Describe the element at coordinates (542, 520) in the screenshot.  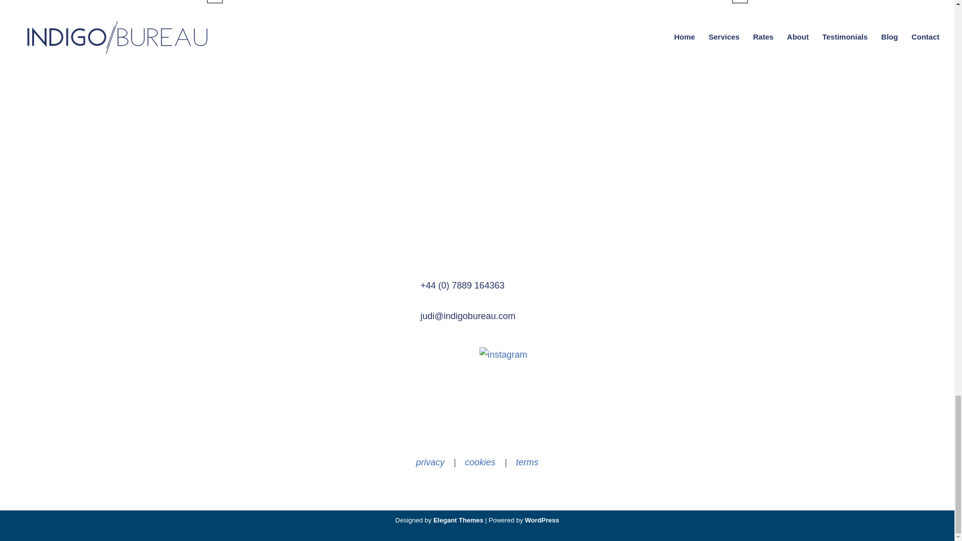
I see `WordPress` at that location.